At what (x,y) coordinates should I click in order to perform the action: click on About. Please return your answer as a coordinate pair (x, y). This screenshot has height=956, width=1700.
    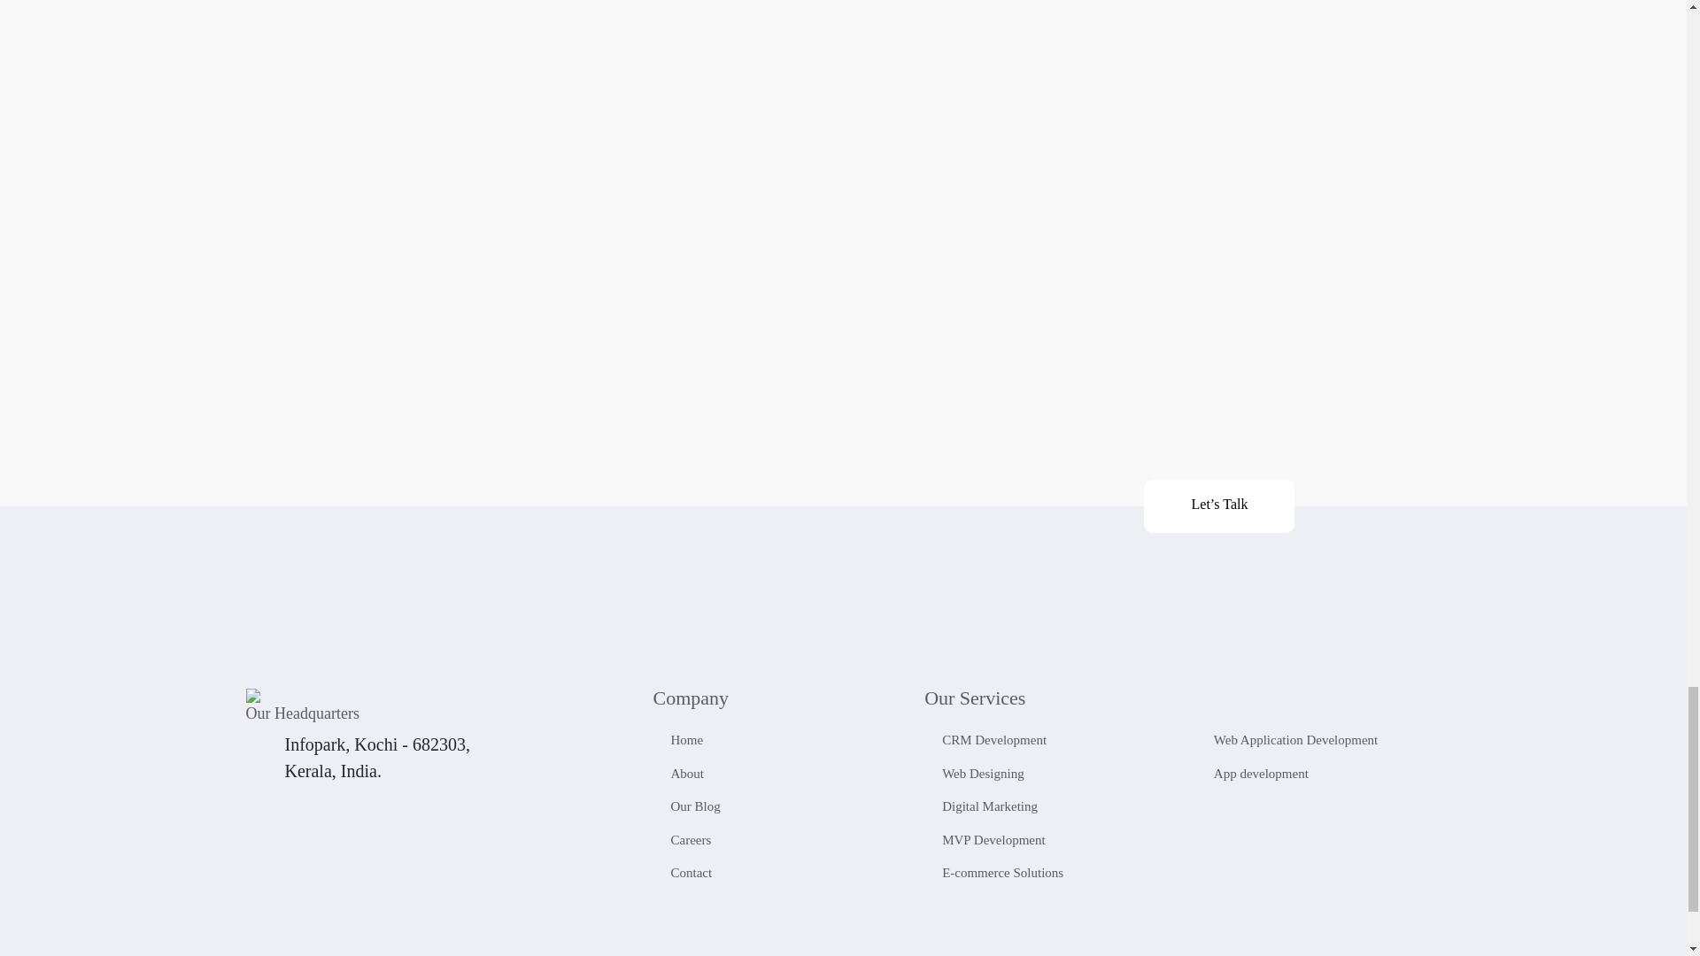
    Looking at the image, I should click on (775, 774).